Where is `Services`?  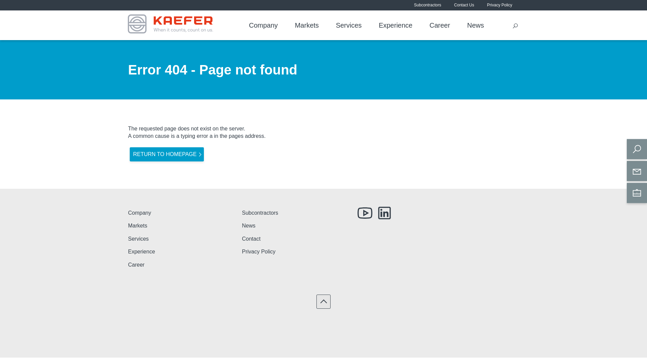 Services is located at coordinates (349, 26).